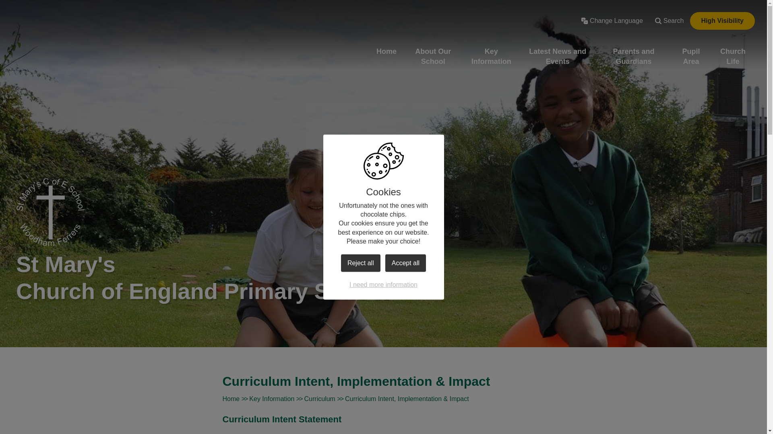 Image resolution: width=773 pixels, height=434 pixels. What do you see at coordinates (491, 56) in the screenshot?
I see `Key Information` at bounding box center [491, 56].